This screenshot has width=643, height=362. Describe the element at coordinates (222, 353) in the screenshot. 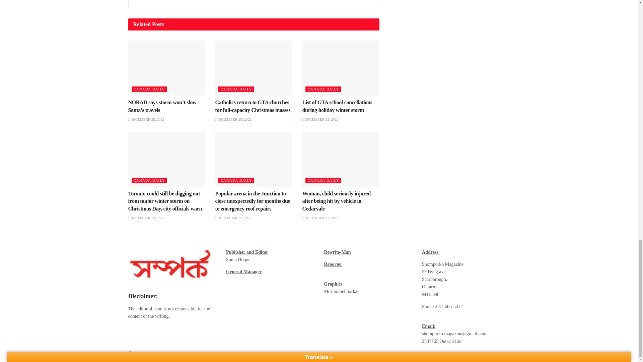

I see `IT. Software and website development company` at that location.